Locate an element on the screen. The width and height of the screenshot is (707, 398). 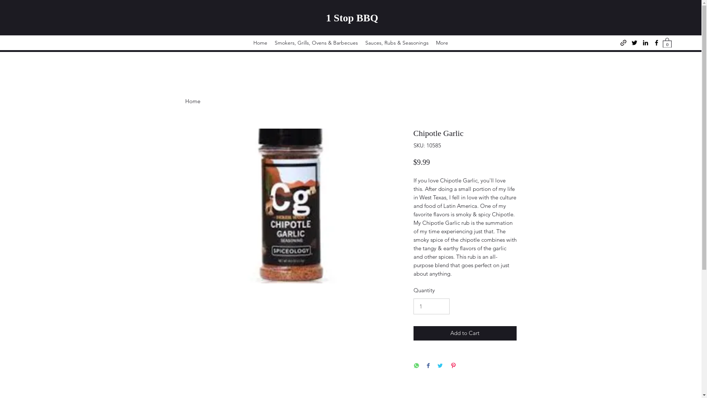
Home is located at coordinates (192, 101).